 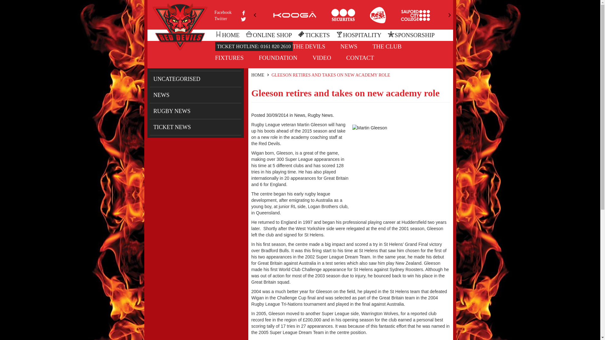 What do you see at coordinates (314, 35) in the screenshot?
I see `TICKETS` at bounding box center [314, 35].